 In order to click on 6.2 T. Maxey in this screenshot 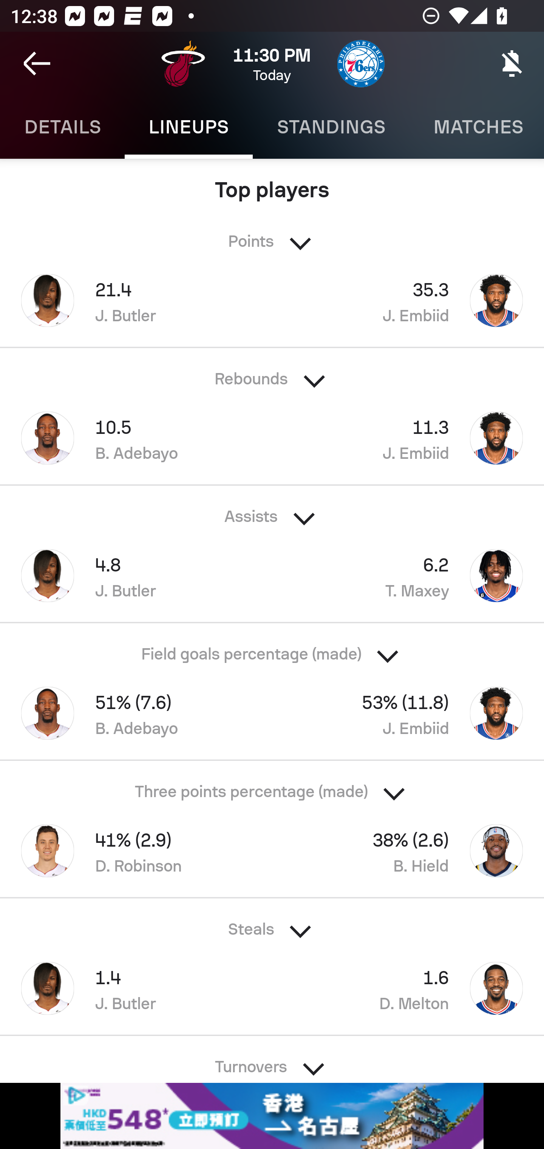, I will do `click(408, 575)`.